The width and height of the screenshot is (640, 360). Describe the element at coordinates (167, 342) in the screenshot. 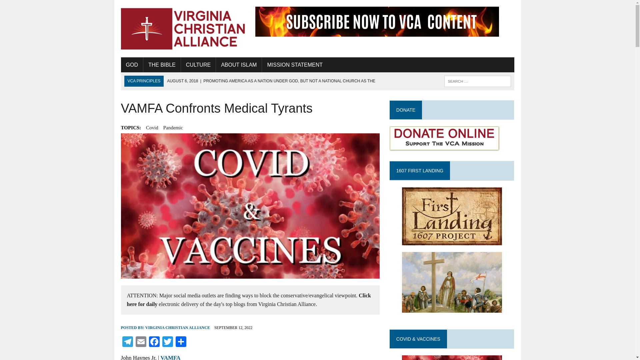

I see `Twitter` at that location.